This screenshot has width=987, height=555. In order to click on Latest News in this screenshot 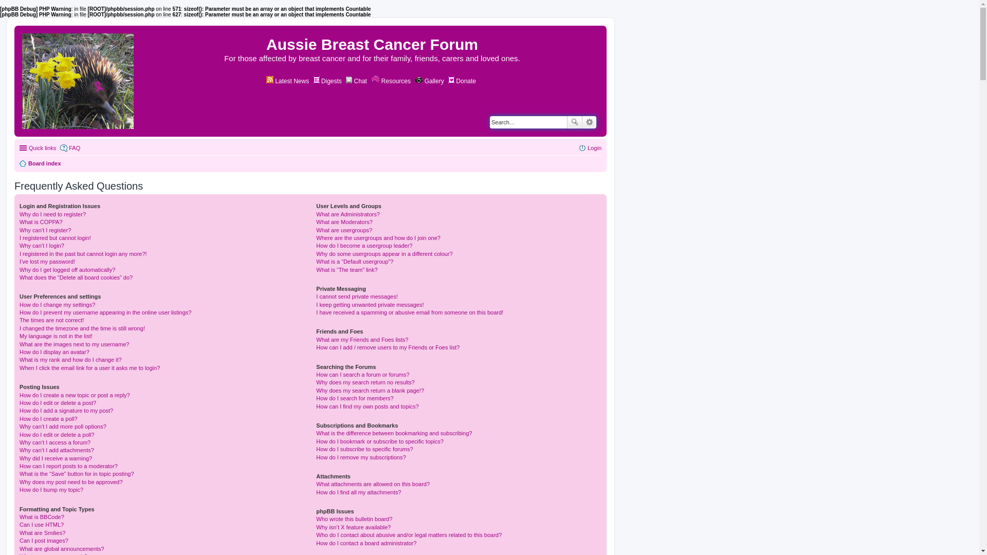, I will do `click(288, 81)`.